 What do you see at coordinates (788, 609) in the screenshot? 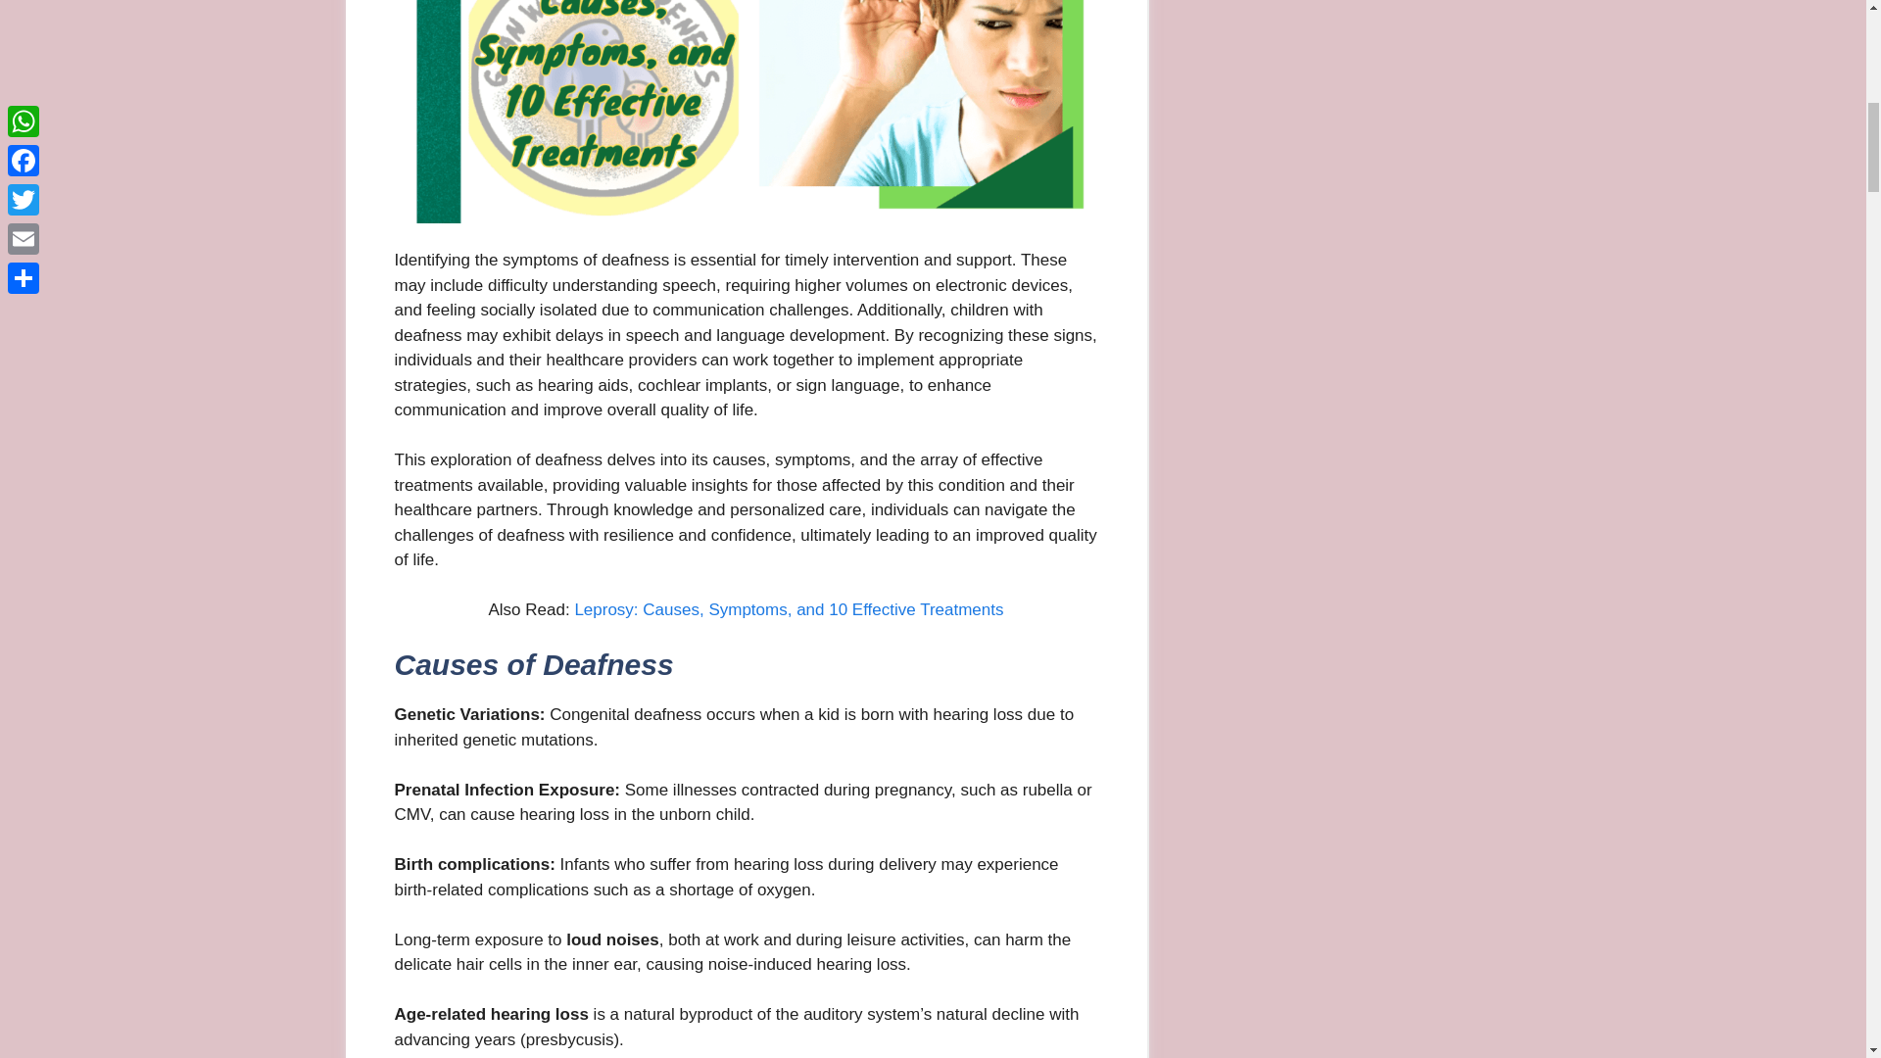
I see `Leprosy: Causes, Symptoms, and 10 Effective Treatments` at bounding box center [788, 609].